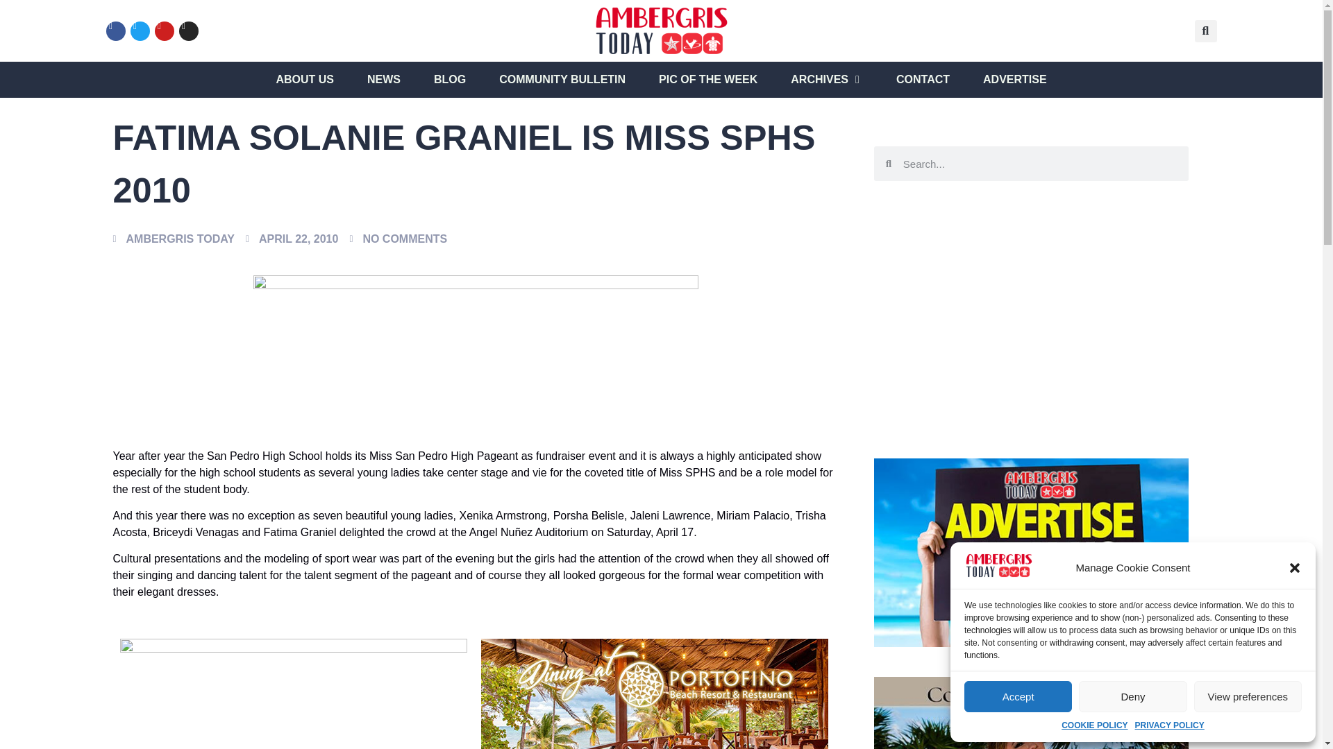  I want to click on COOKIE POLICY, so click(1094, 725).